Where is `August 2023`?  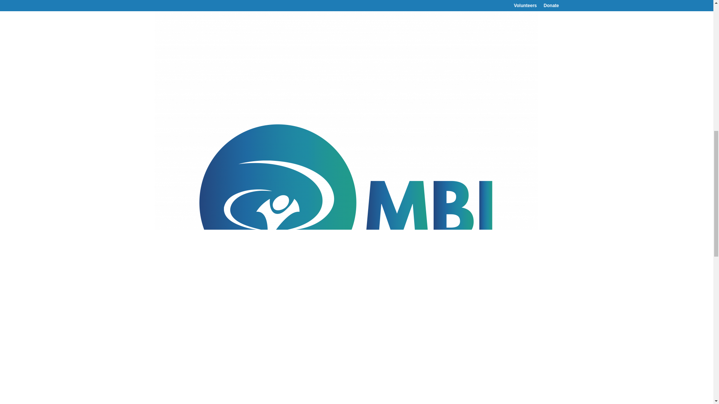
August 2023 is located at coordinates (500, 3).